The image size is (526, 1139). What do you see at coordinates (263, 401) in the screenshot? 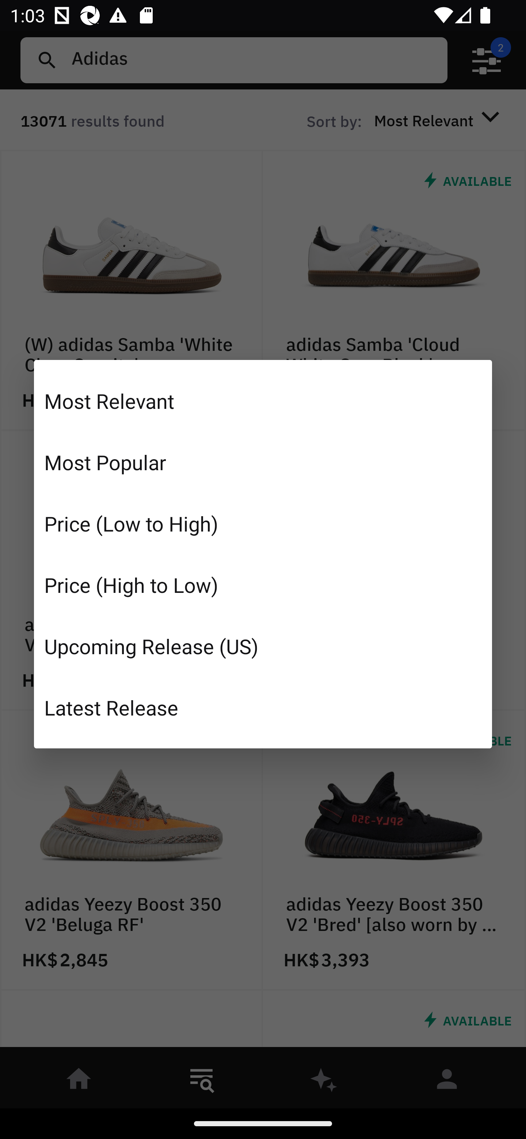
I see `Most Relevant` at bounding box center [263, 401].